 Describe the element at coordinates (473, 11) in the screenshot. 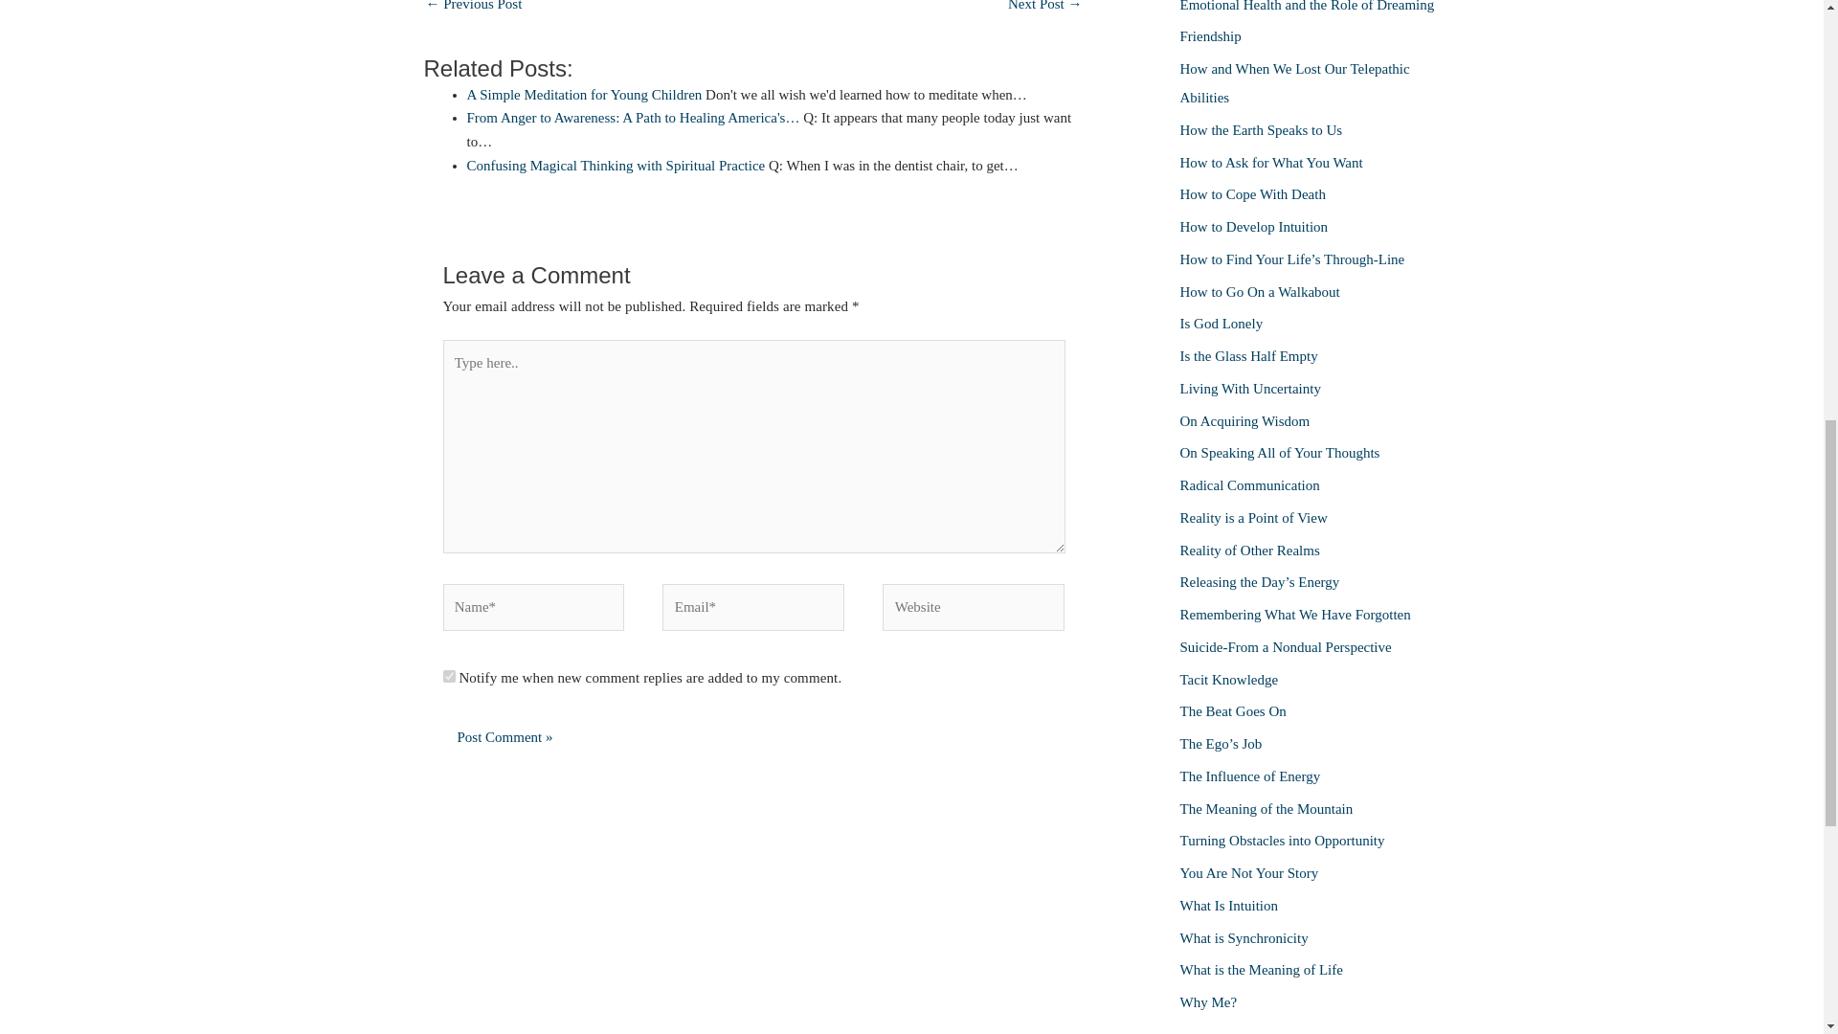

I see `Best White Noise Machine` at that location.